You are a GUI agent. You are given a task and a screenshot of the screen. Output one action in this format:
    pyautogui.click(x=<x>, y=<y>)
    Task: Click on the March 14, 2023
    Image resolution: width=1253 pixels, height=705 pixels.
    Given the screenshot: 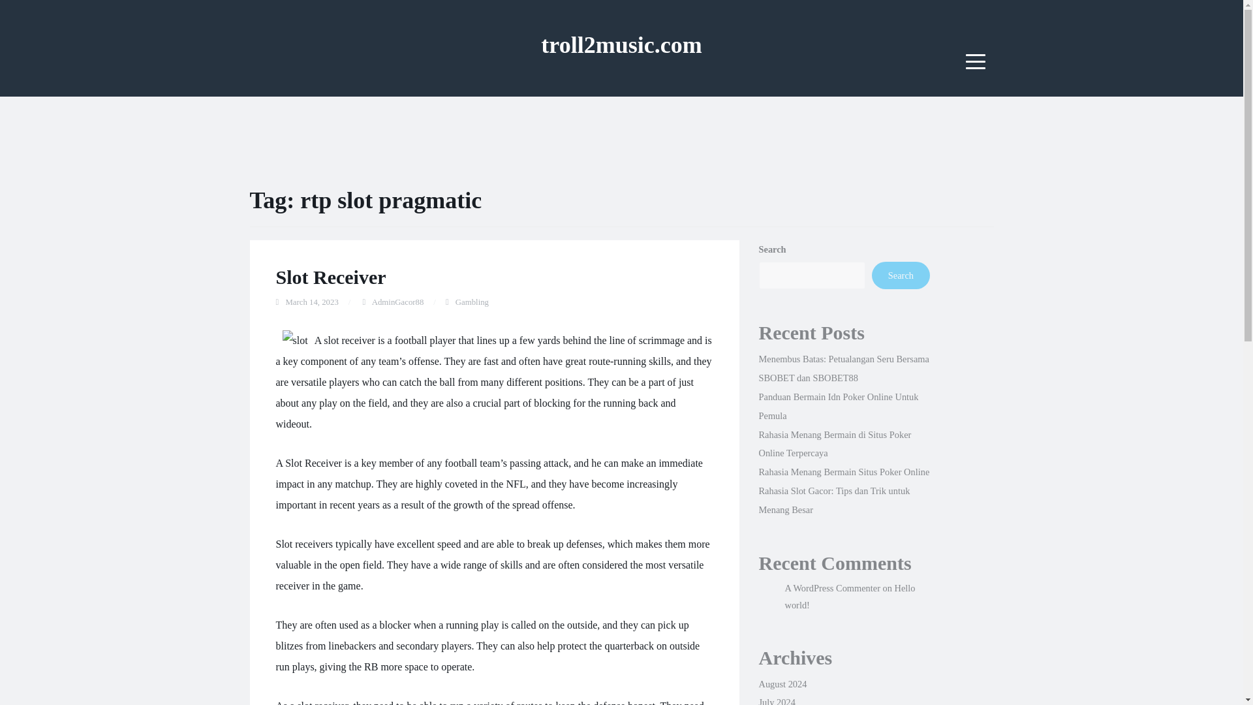 What is the action you would take?
    pyautogui.click(x=312, y=302)
    